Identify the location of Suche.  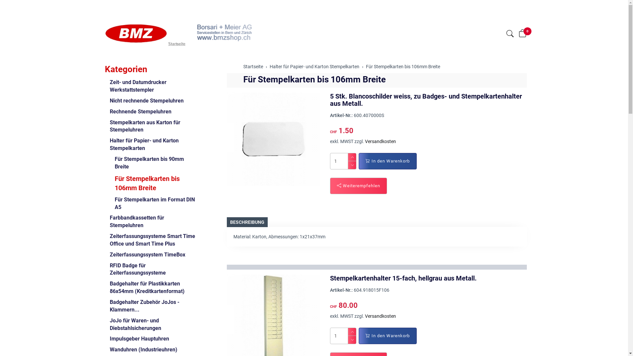
(510, 34).